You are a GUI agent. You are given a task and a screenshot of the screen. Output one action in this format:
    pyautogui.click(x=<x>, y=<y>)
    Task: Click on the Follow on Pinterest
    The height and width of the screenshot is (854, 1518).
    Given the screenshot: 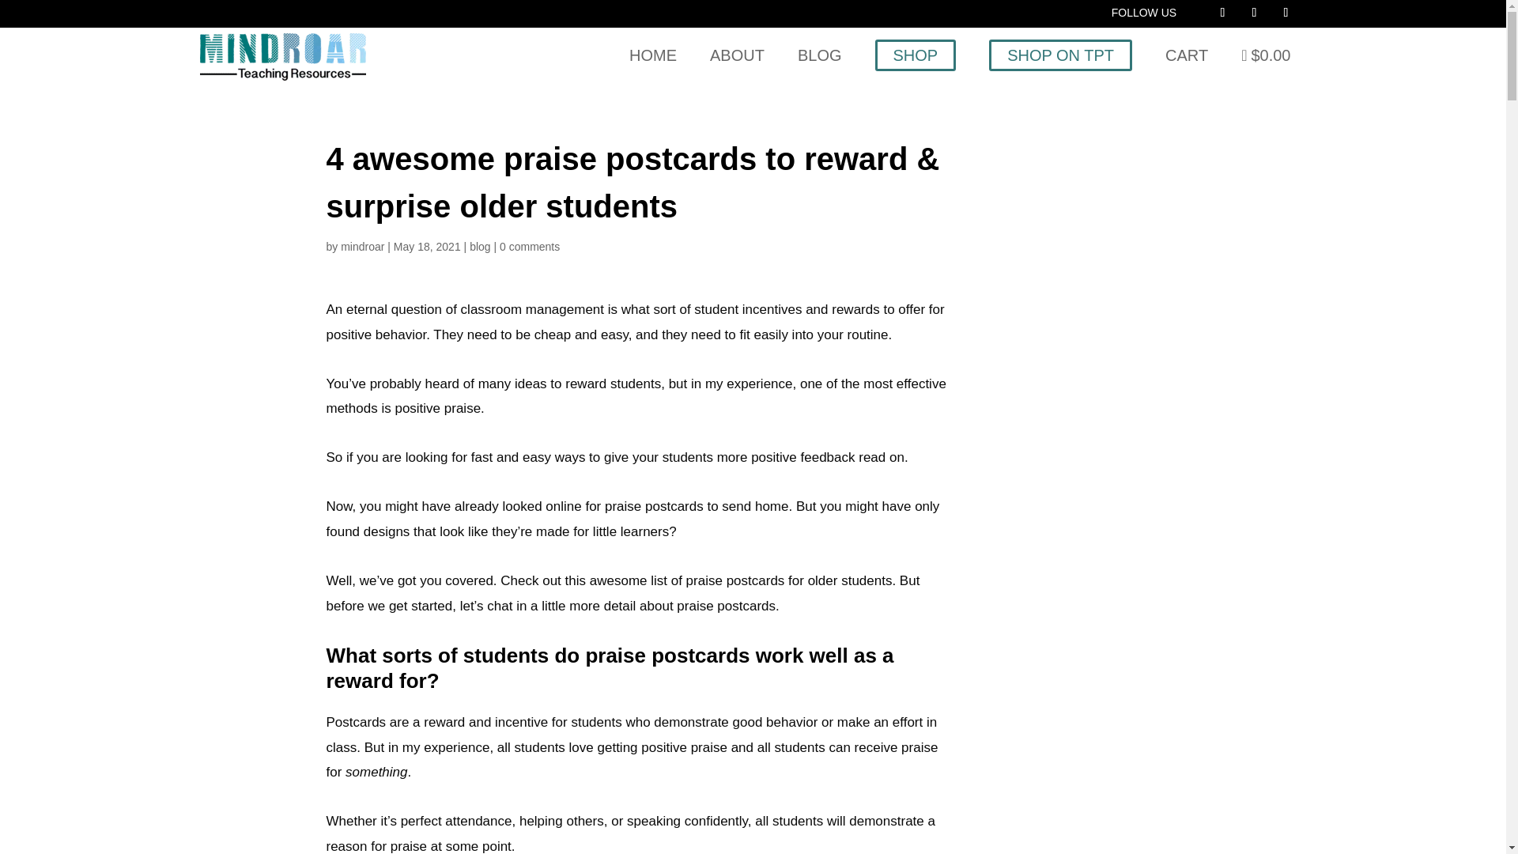 What is the action you would take?
    pyautogui.click(x=1254, y=13)
    